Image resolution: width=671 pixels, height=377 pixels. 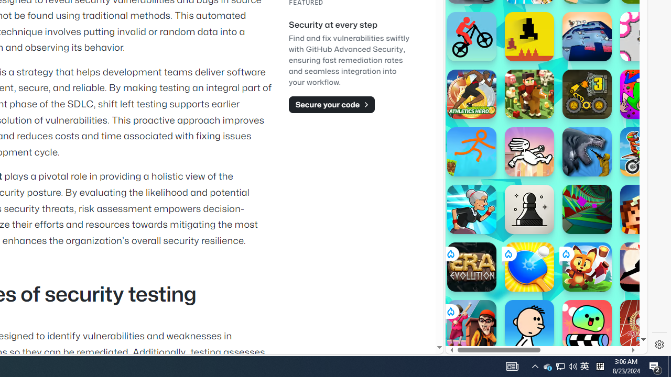 I want to click on BoxRob 3 BoxRob 3, so click(x=587, y=94).